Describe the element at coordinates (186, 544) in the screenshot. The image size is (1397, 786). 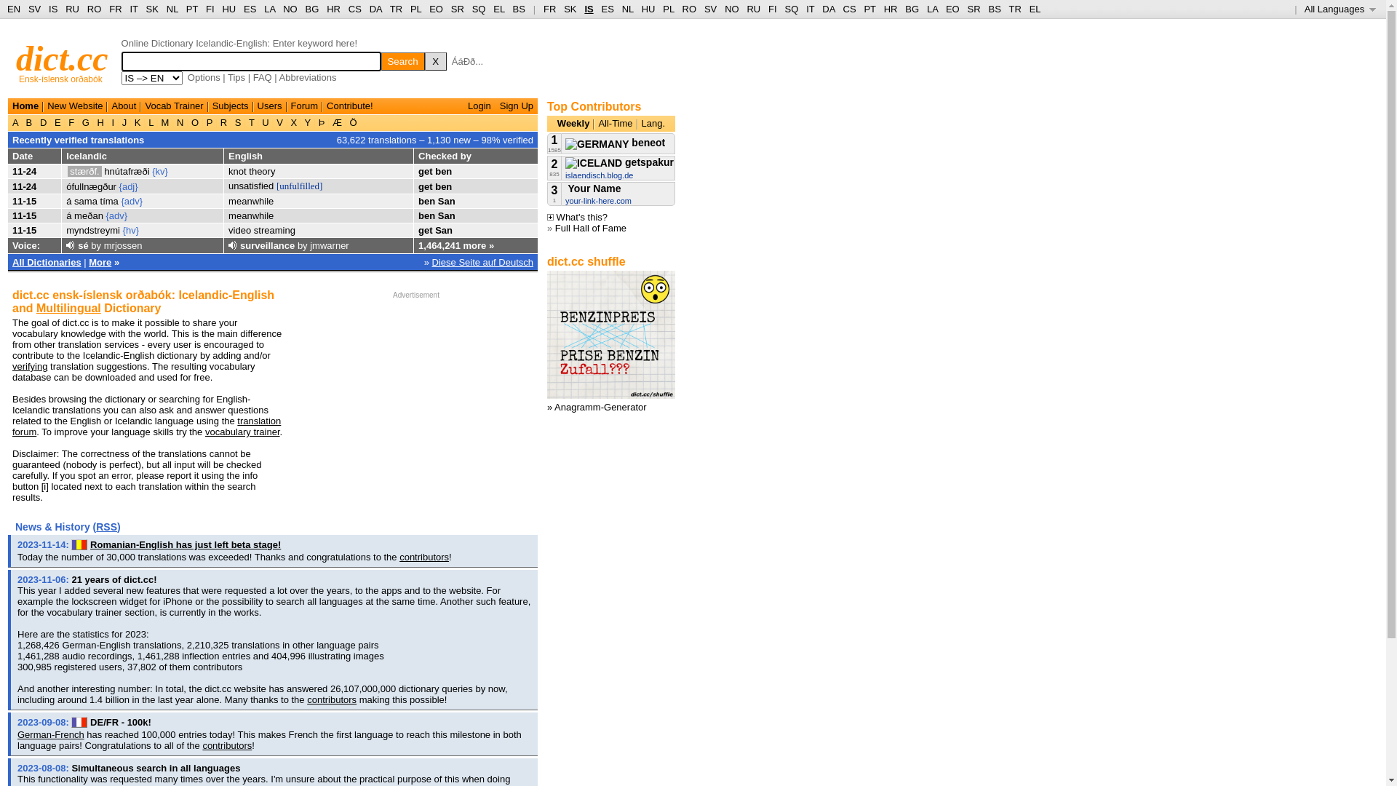
I see `Romanian-English has just left beta stage!` at that location.